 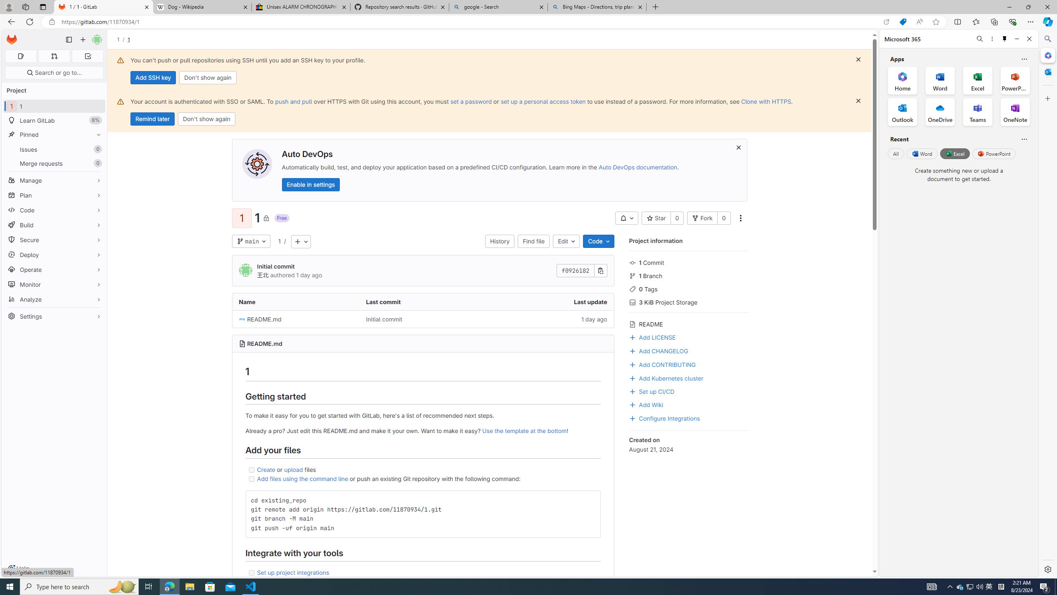 I want to click on Home Office App, so click(x=903, y=80).